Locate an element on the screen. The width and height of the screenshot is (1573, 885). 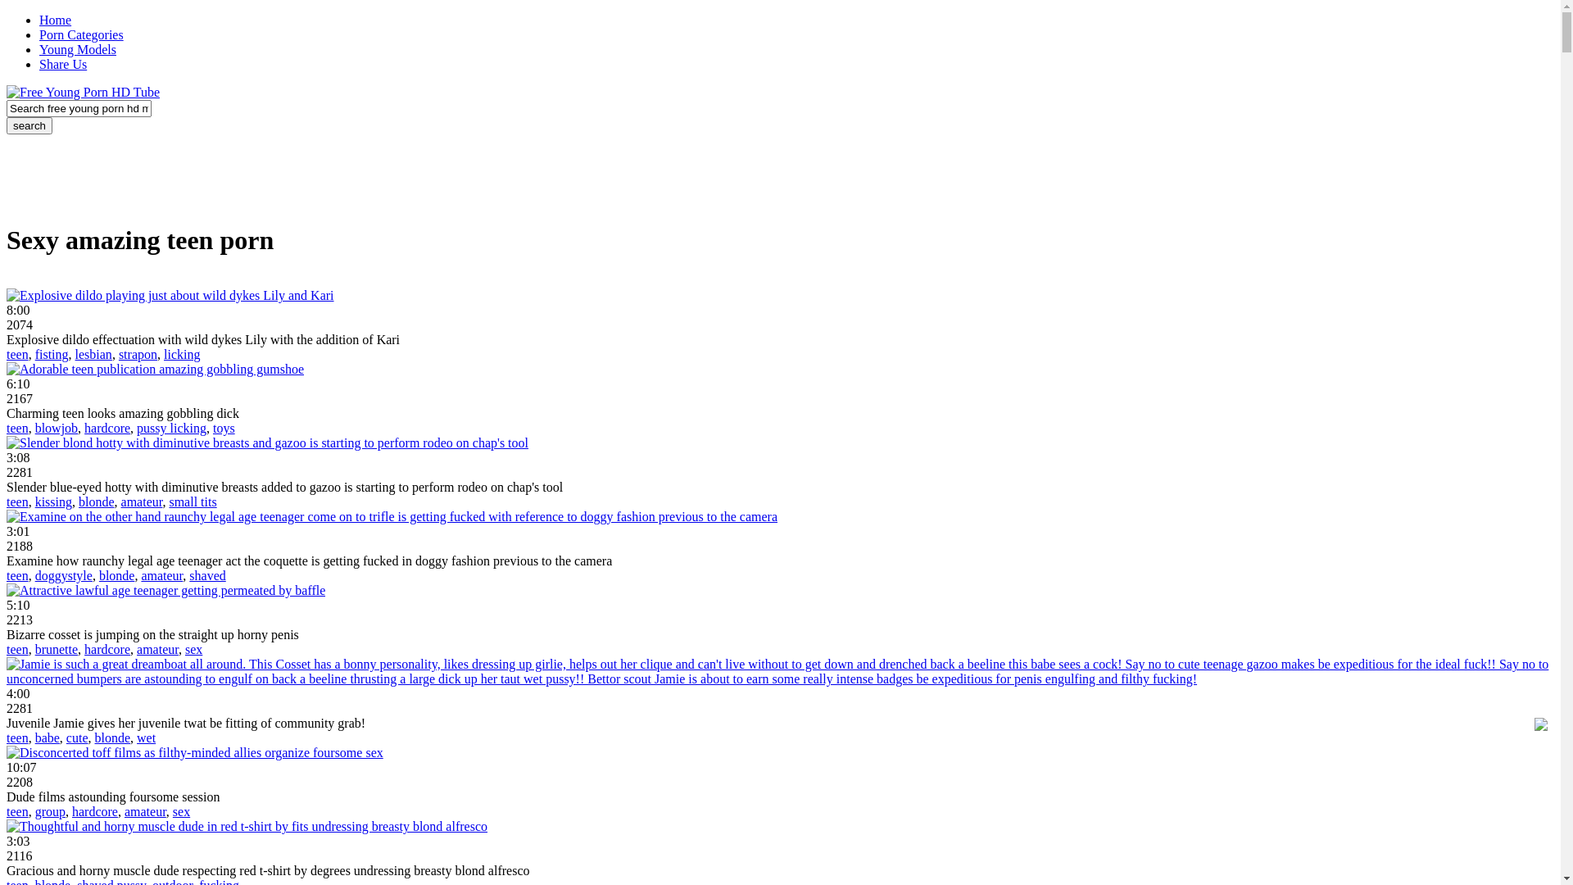
cute is located at coordinates (77, 737).